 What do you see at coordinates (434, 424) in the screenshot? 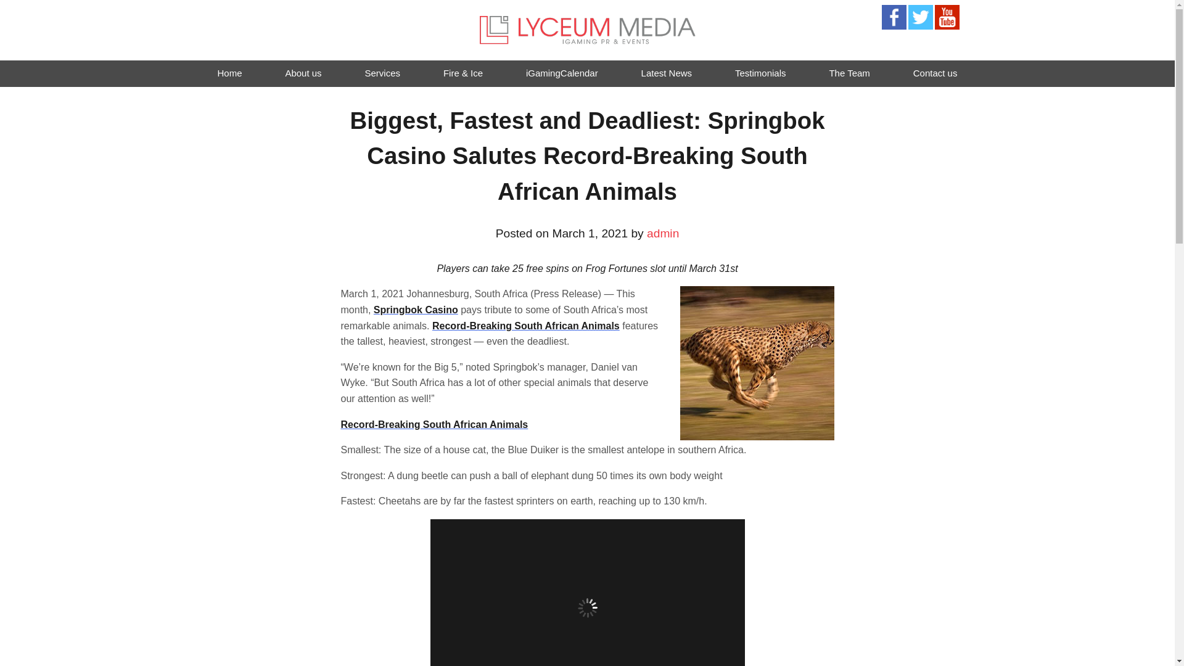
I see `Record-Breaking South African Animals` at bounding box center [434, 424].